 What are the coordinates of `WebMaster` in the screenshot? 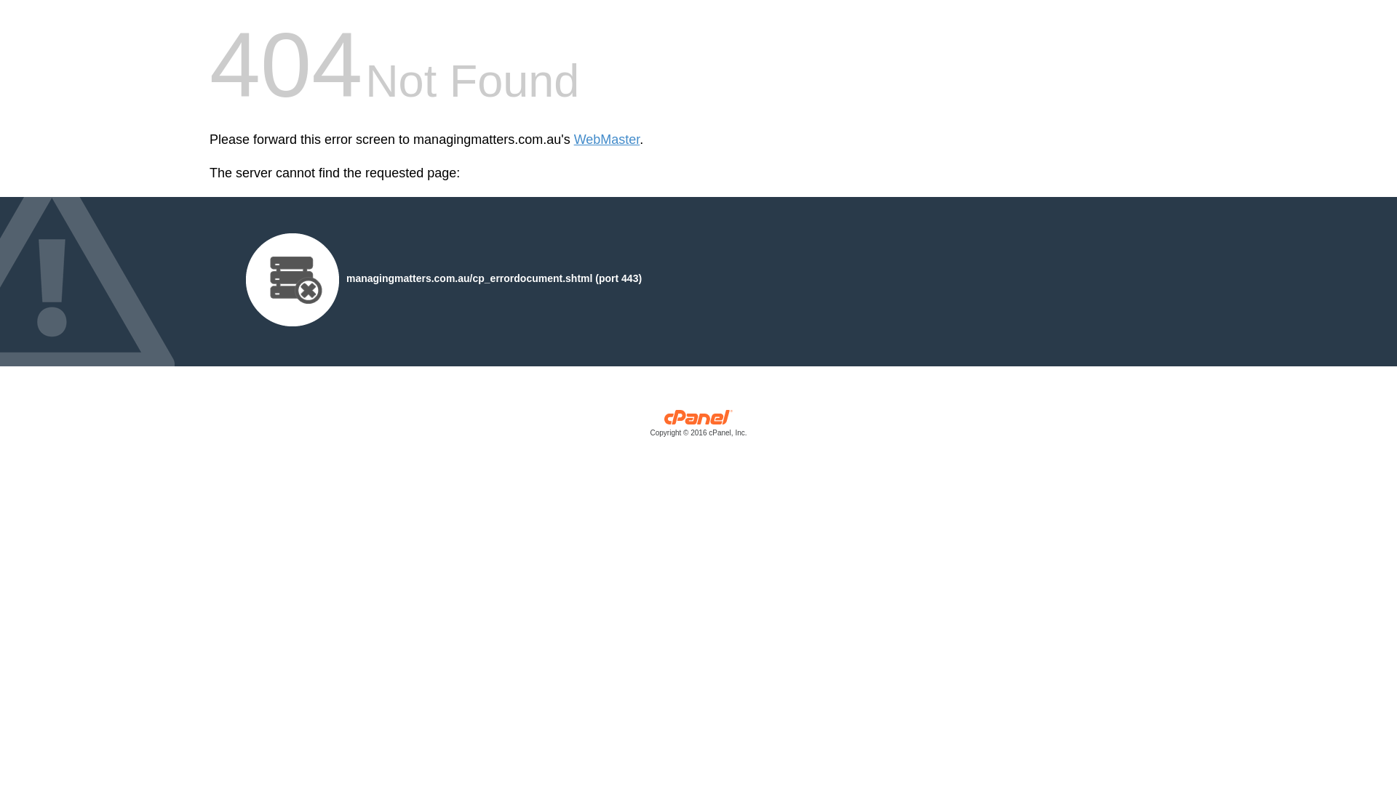 It's located at (607, 140).